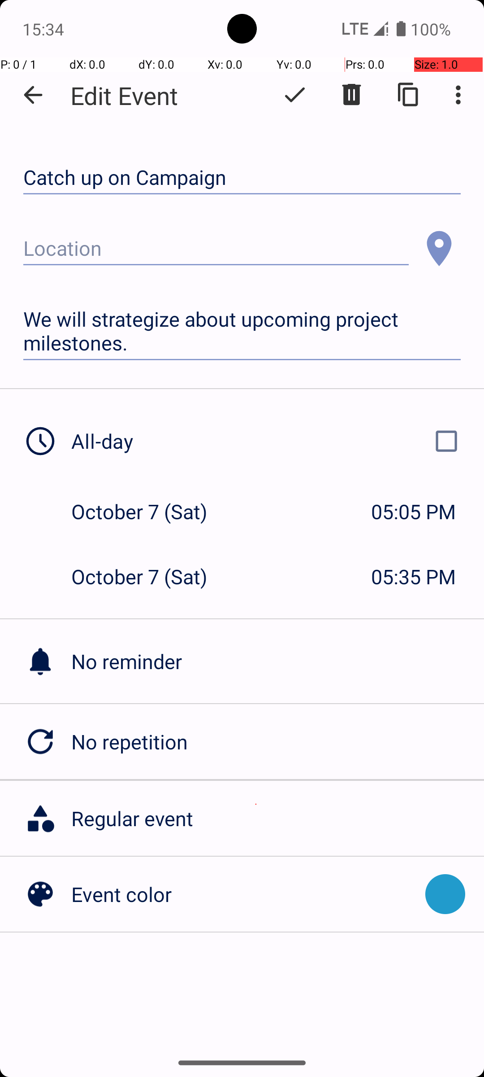 This screenshot has width=484, height=1077. I want to click on 05:05 PM, so click(413, 512).